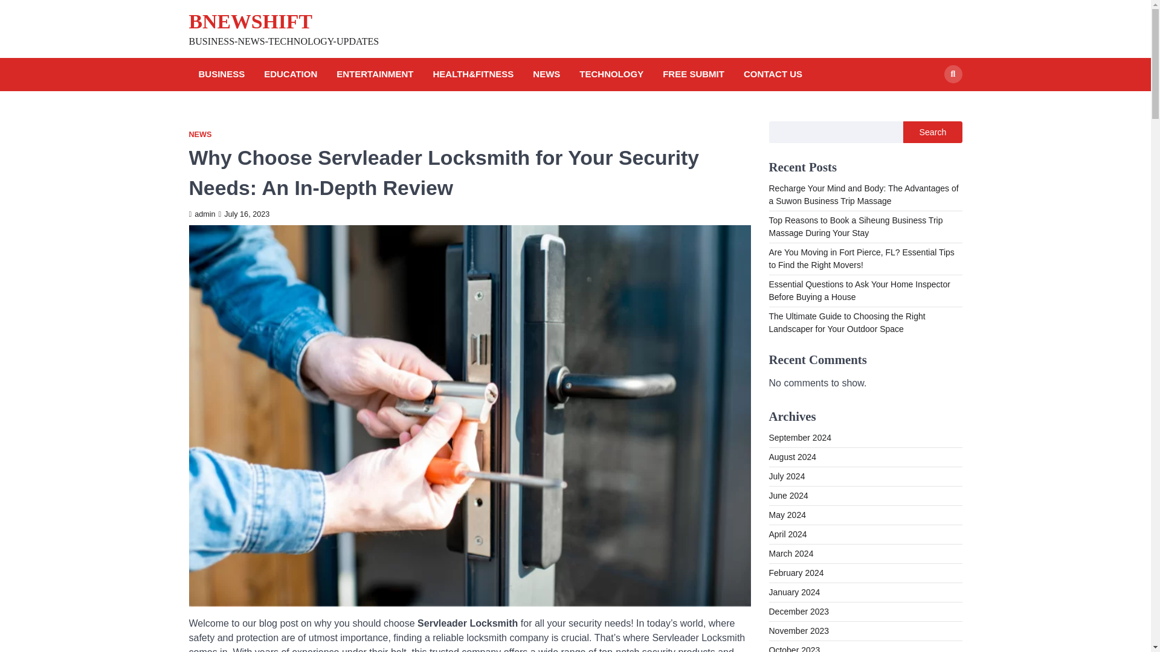 The height and width of the screenshot is (652, 1160). I want to click on March 2024, so click(790, 553).